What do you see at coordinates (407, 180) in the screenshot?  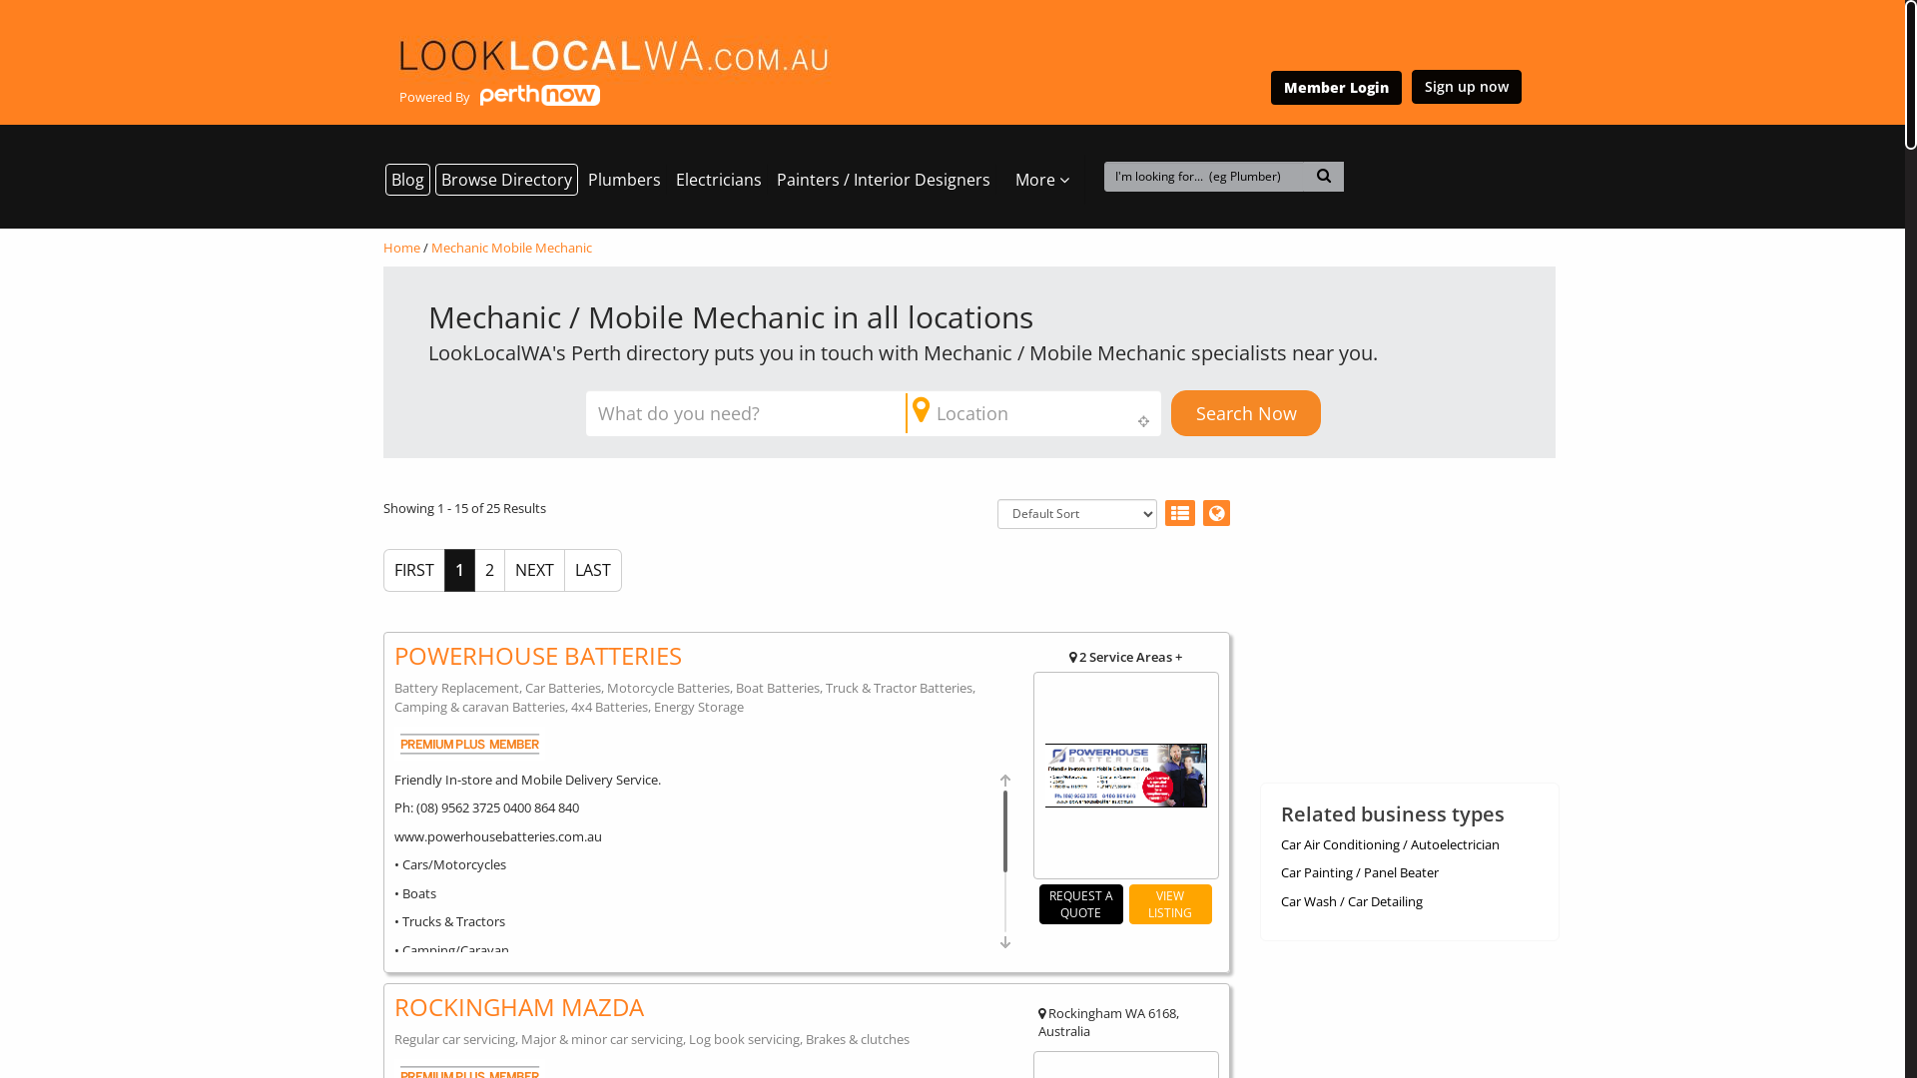 I see `Blog` at bounding box center [407, 180].